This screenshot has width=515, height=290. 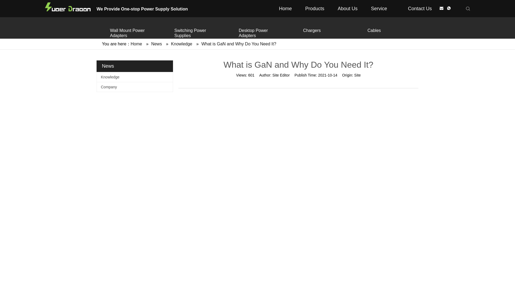 What do you see at coordinates (382, 9) in the screenshot?
I see `Service` at bounding box center [382, 9].